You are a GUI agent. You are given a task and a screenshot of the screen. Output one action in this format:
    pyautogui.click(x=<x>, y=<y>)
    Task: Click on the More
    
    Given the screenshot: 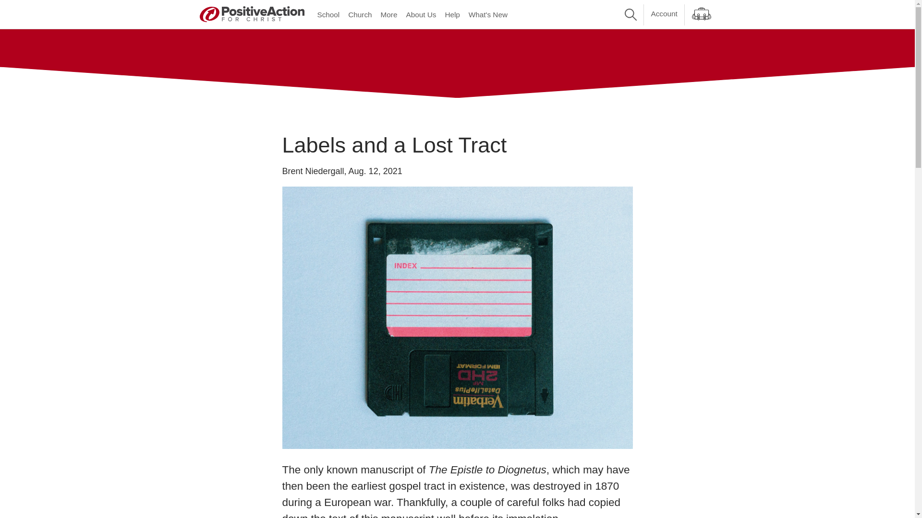 What is the action you would take?
    pyautogui.click(x=389, y=14)
    